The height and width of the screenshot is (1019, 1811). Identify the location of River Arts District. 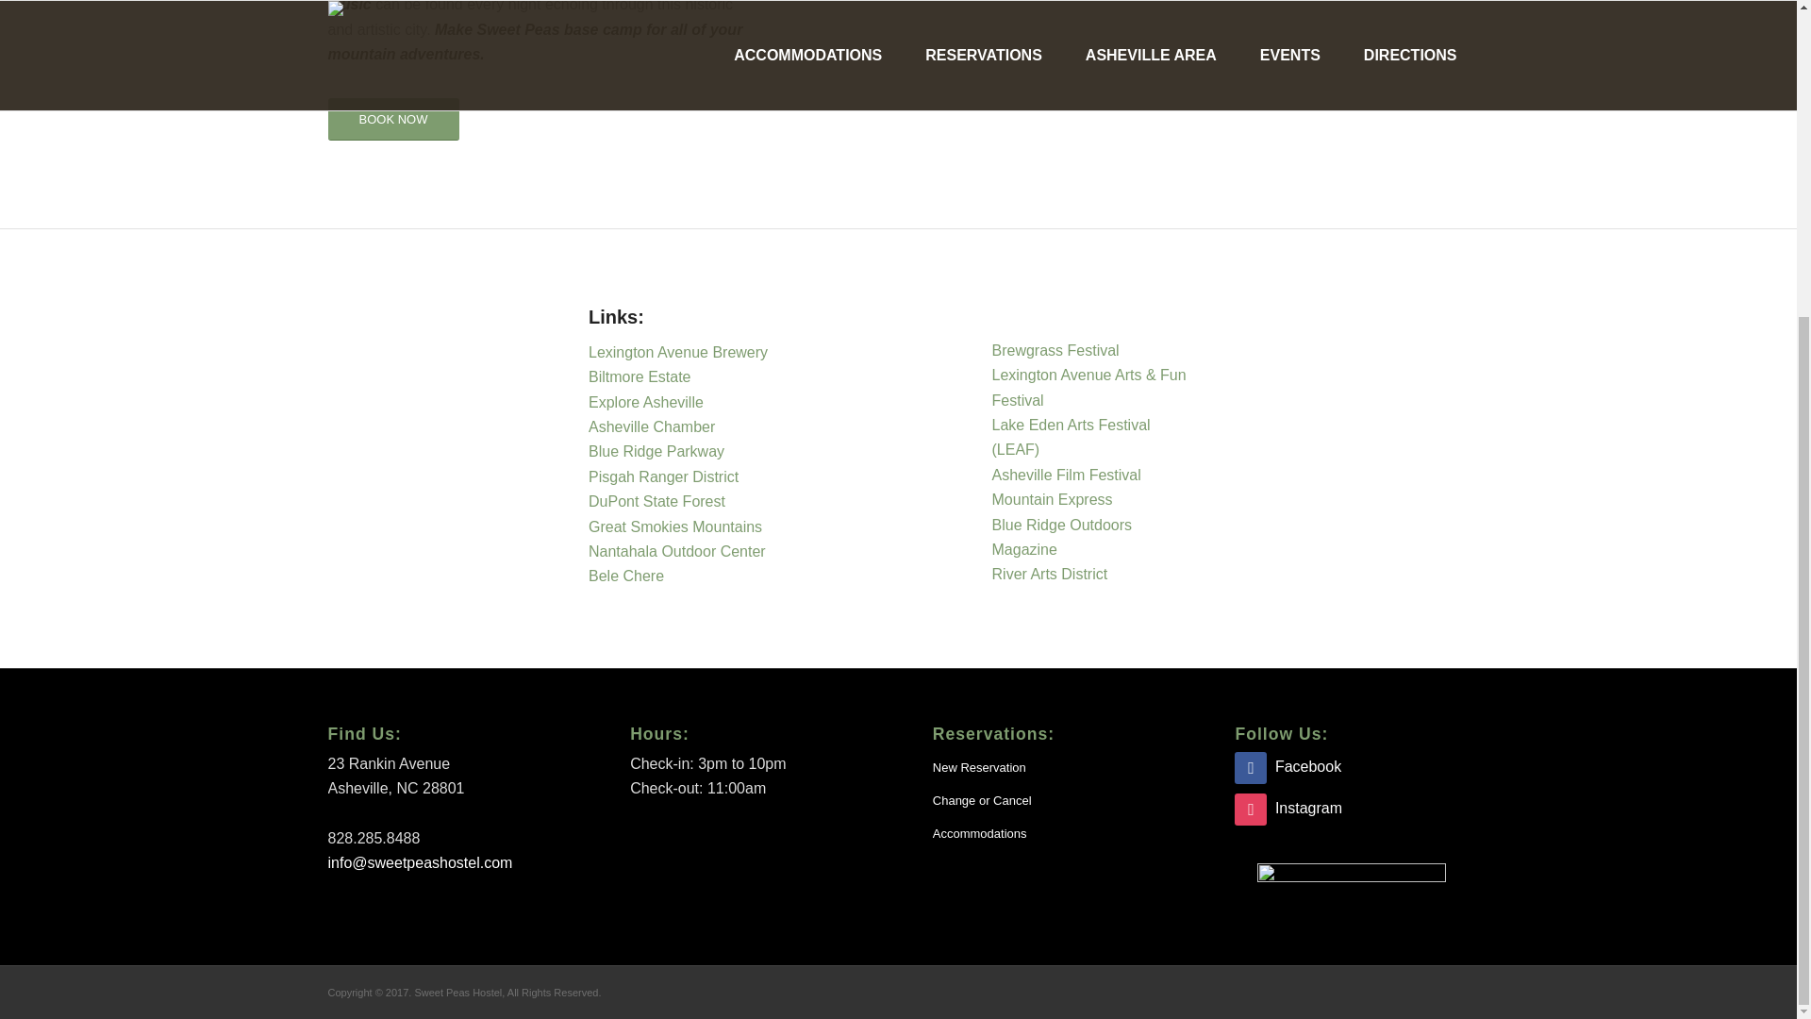
(1051, 574).